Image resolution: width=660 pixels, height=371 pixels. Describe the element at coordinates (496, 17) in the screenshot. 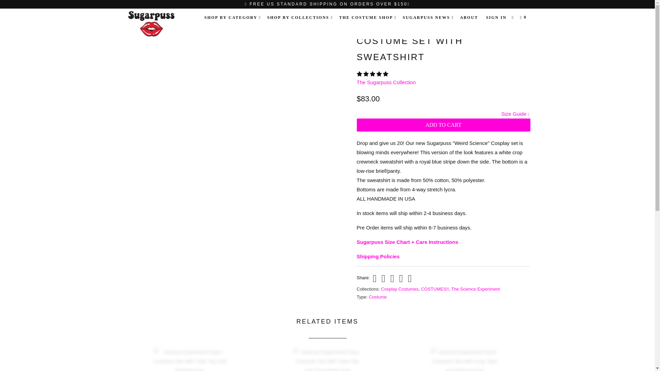

I see `My Account ` at that location.